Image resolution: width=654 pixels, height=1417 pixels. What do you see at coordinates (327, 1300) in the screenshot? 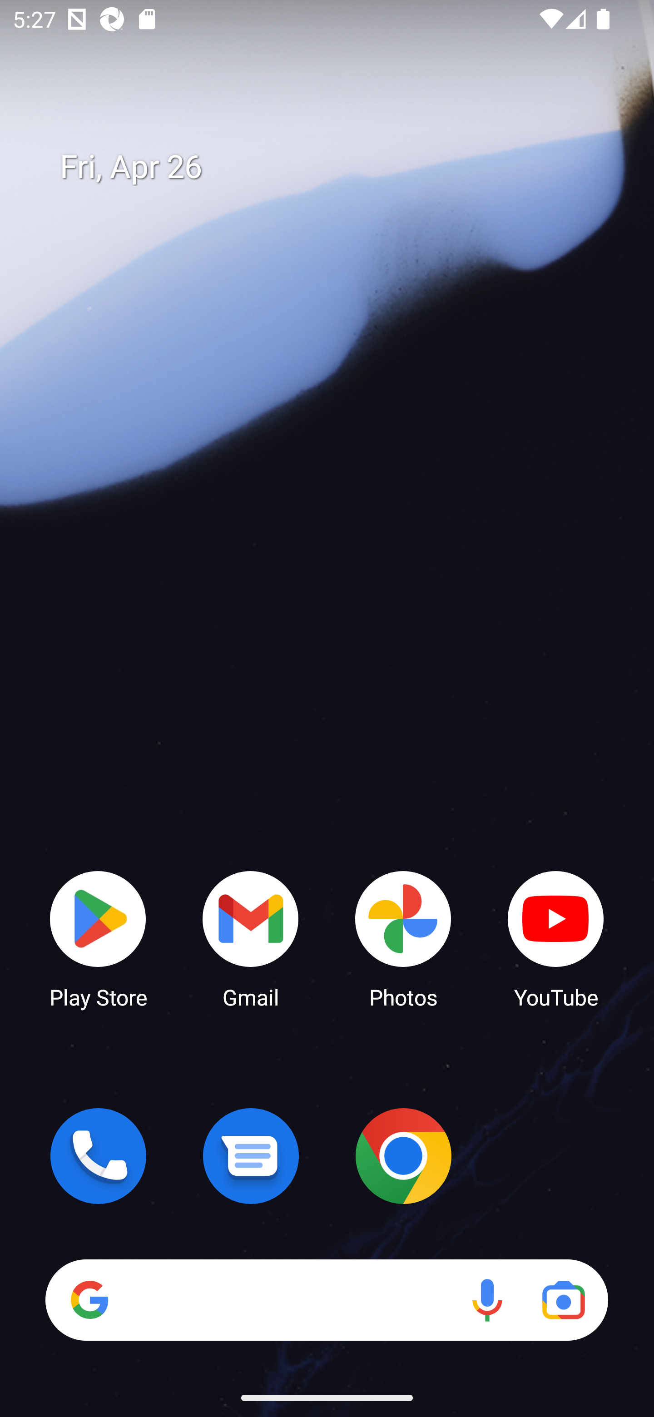
I see `Search Voice search Google Lens` at bounding box center [327, 1300].